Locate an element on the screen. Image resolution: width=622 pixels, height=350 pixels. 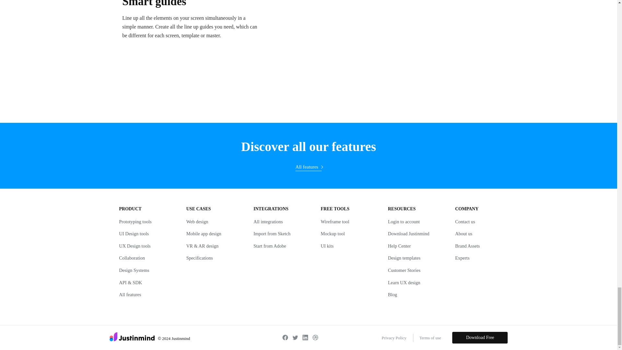
UX Design tools is located at coordinates (135, 246).